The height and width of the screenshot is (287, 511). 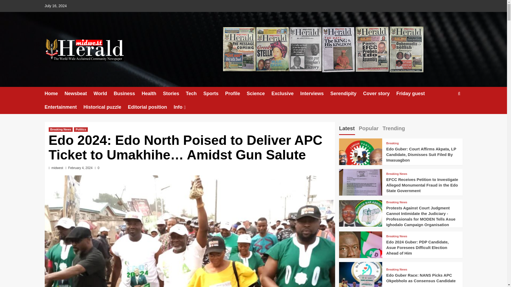 I want to click on Breaking News, so click(x=60, y=129).